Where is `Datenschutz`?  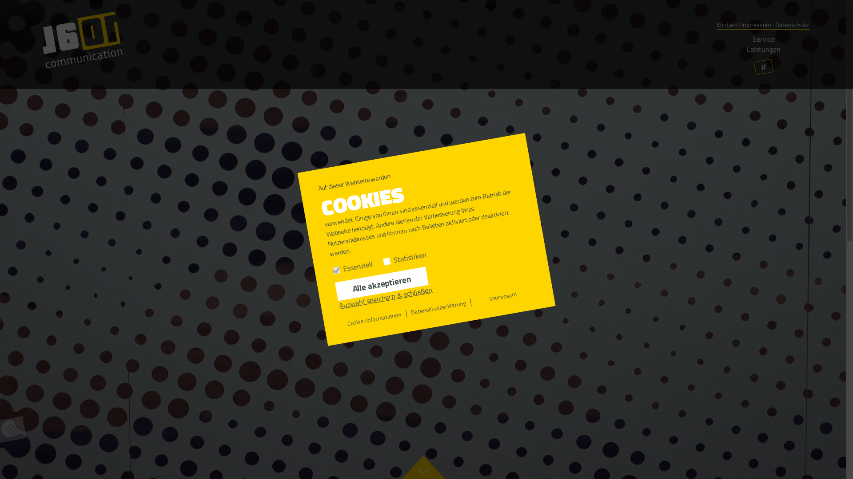 Datenschutz is located at coordinates (792, 25).